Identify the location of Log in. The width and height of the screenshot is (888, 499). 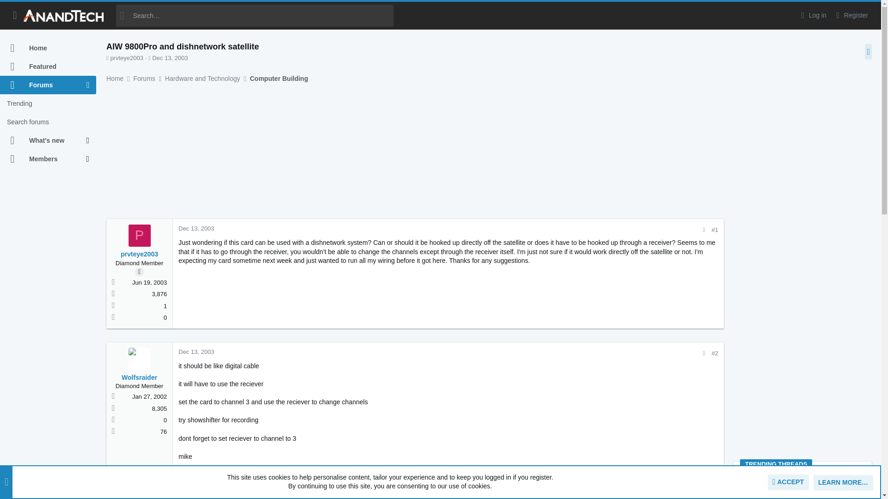
(812, 15).